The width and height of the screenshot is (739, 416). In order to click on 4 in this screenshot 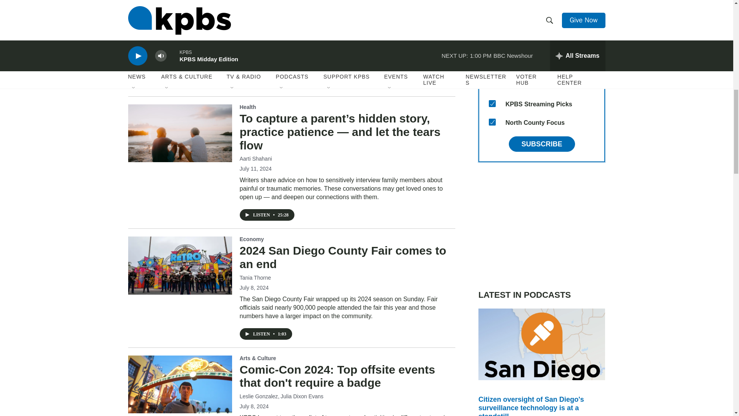, I will do `click(492, 11)`.